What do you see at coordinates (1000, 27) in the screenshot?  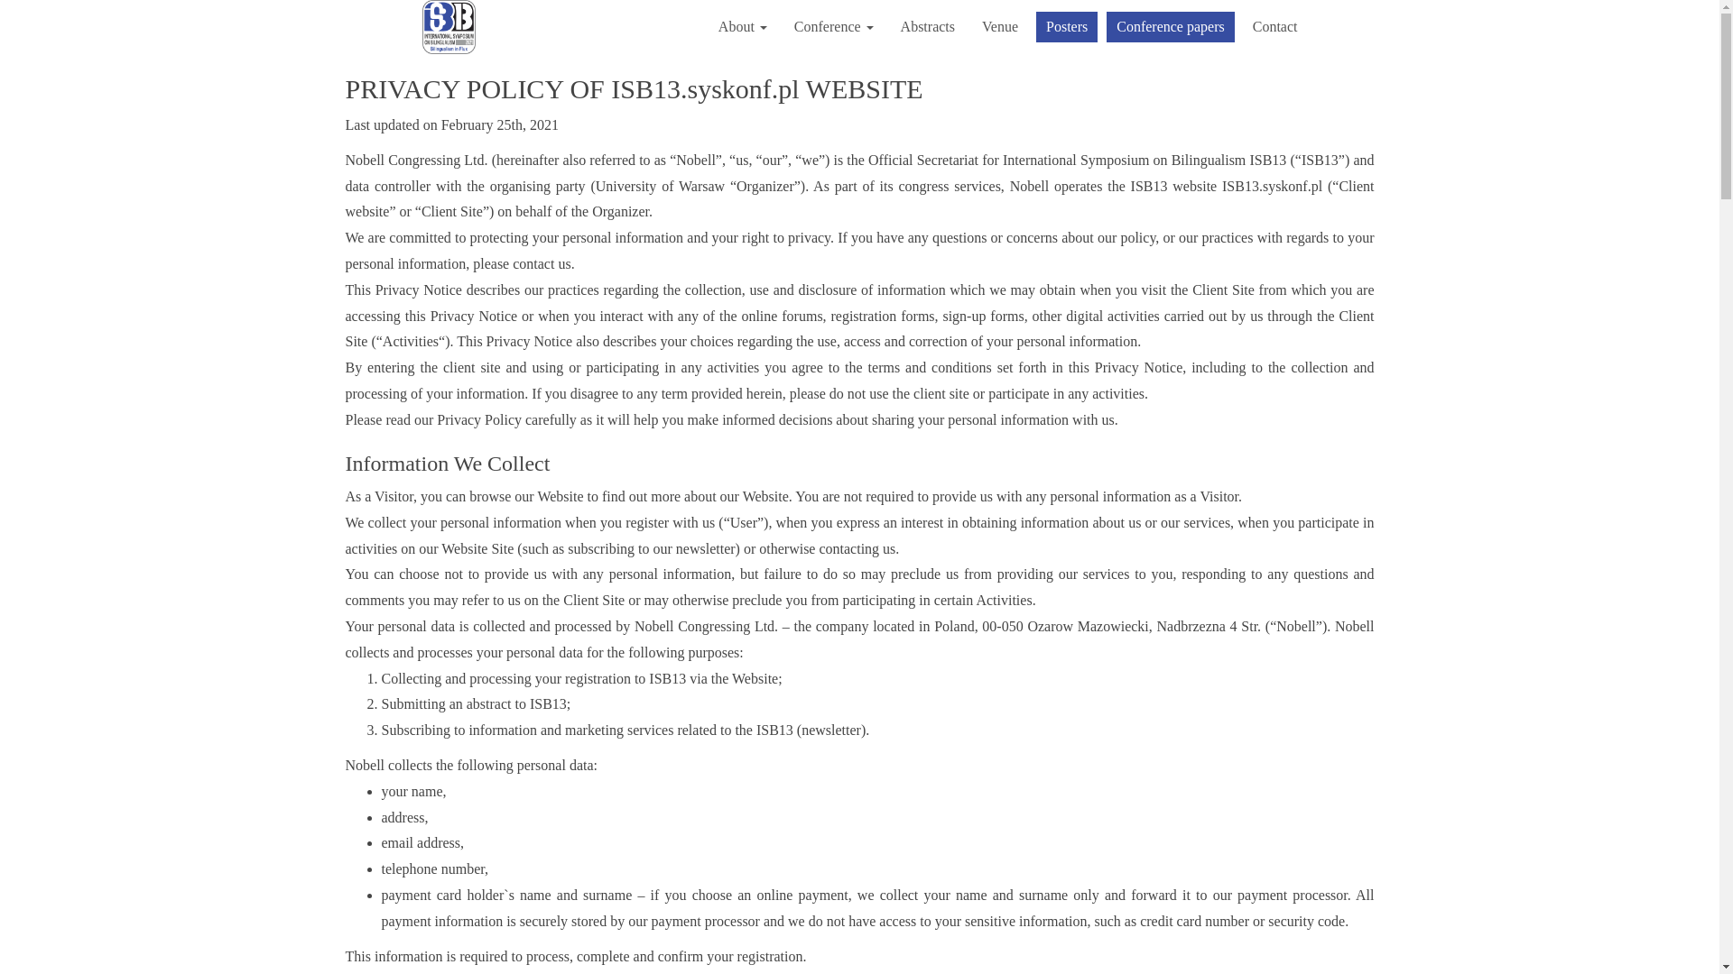 I see `Venue` at bounding box center [1000, 27].